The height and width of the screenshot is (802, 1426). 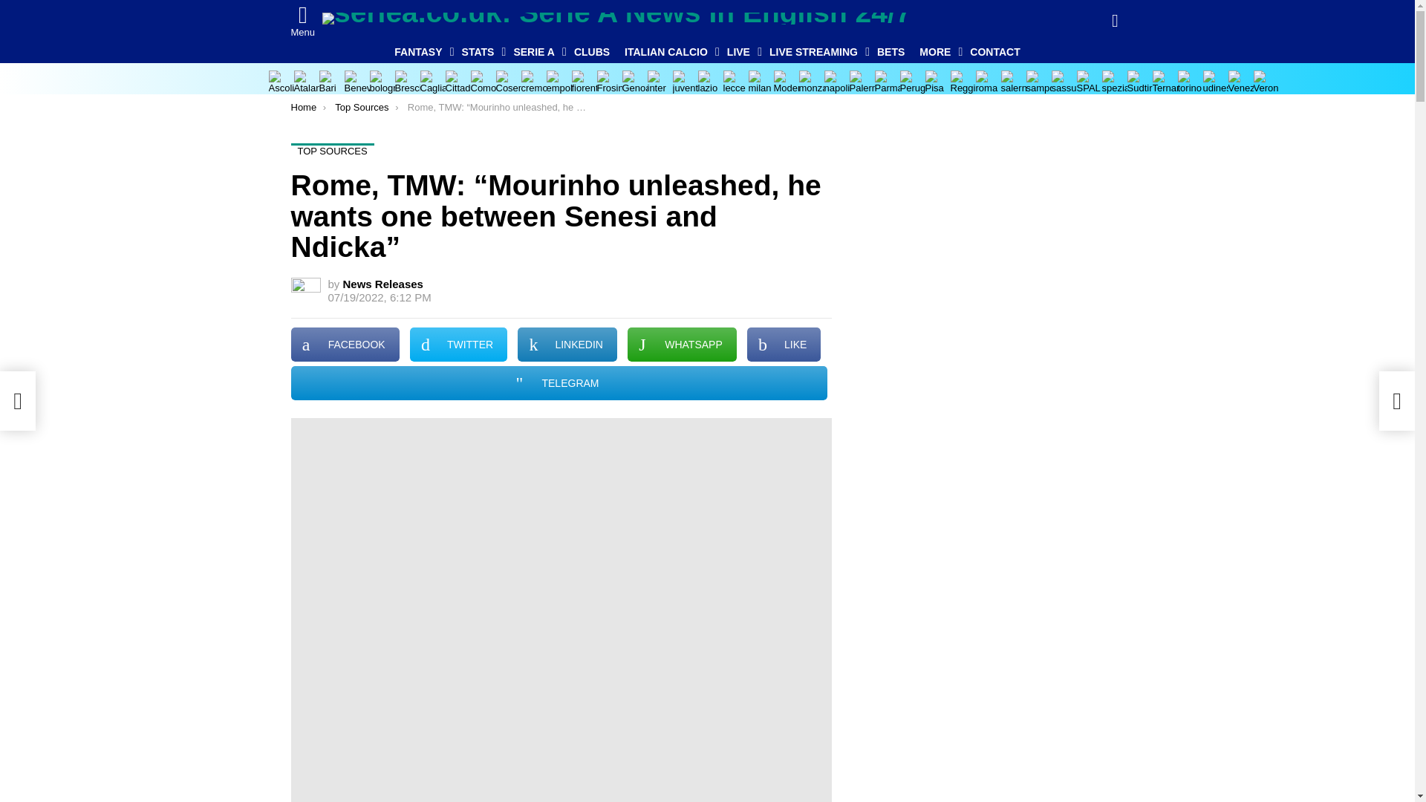 What do you see at coordinates (559, 382) in the screenshot?
I see `Share on Telegram` at bounding box center [559, 382].